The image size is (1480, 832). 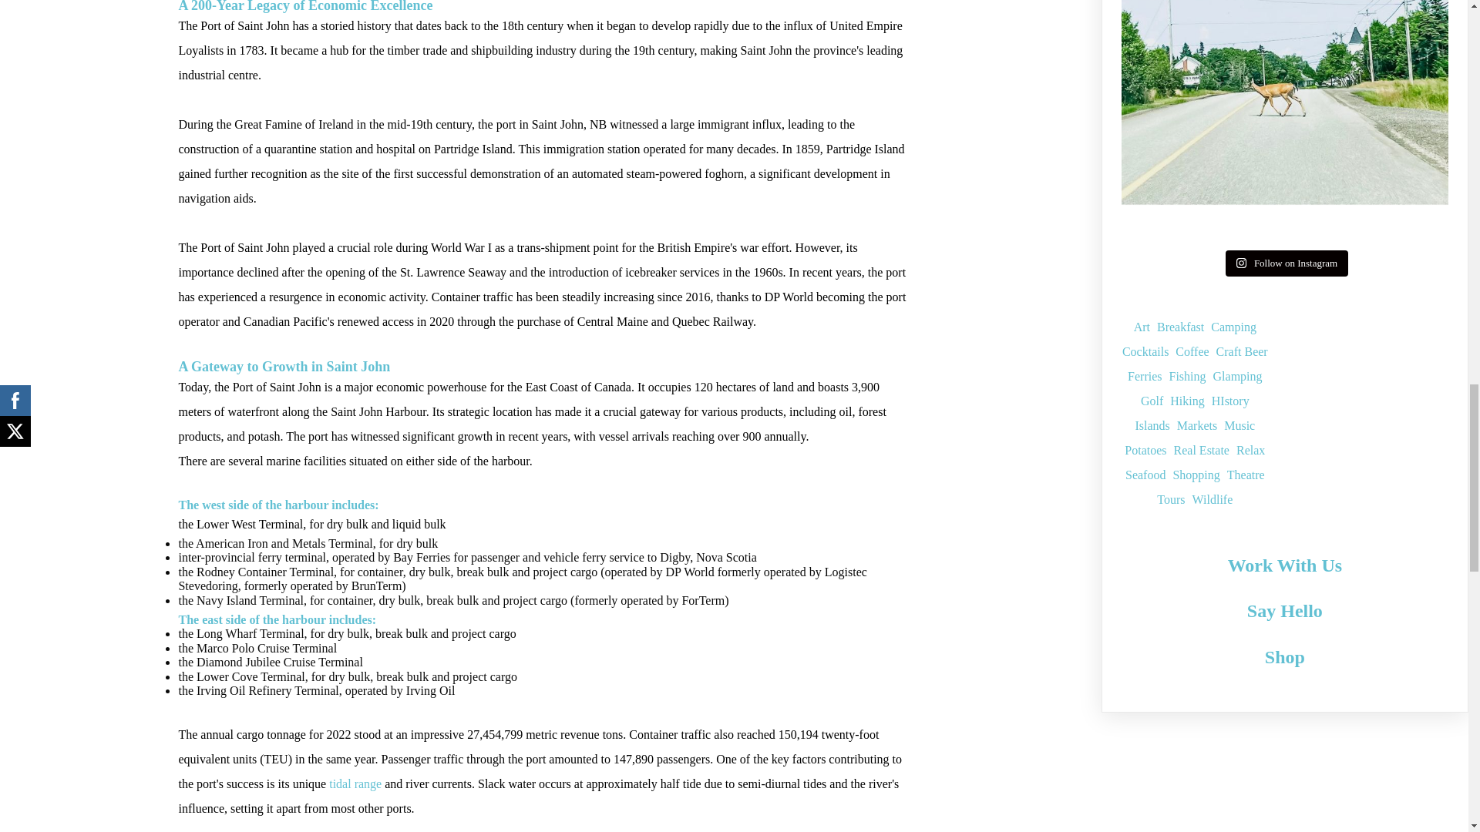 I want to click on Follow on Instagram, so click(x=1287, y=263).